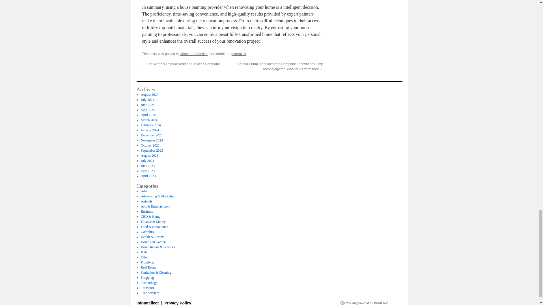 Image resolution: width=543 pixels, height=305 pixels. Describe the element at coordinates (152, 135) in the screenshot. I see `December 2023` at that location.